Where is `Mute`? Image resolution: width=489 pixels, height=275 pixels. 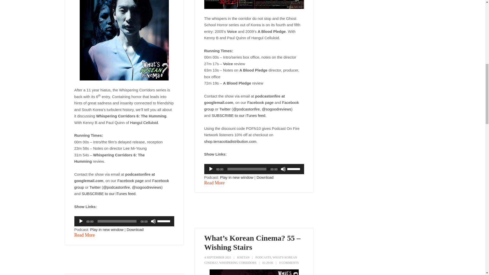 Mute is located at coordinates (153, 221).